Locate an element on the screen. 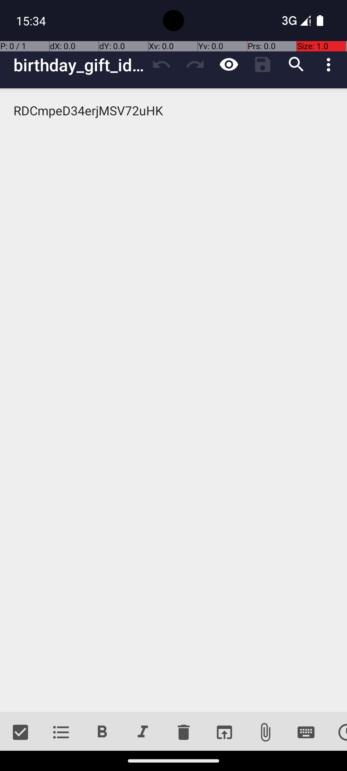  birthday_gift_ideas_mom_2023_05_14 is located at coordinates (79, 65).